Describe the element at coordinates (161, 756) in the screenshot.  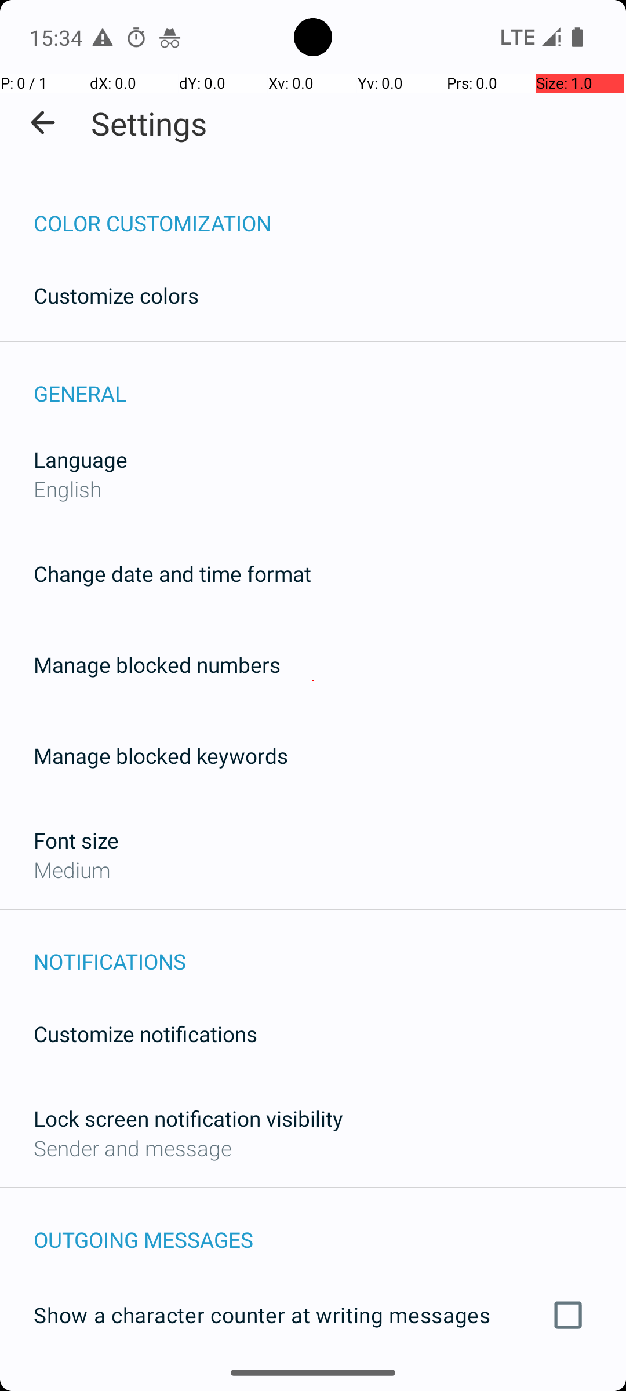
I see `Manage blocked keywords` at that location.